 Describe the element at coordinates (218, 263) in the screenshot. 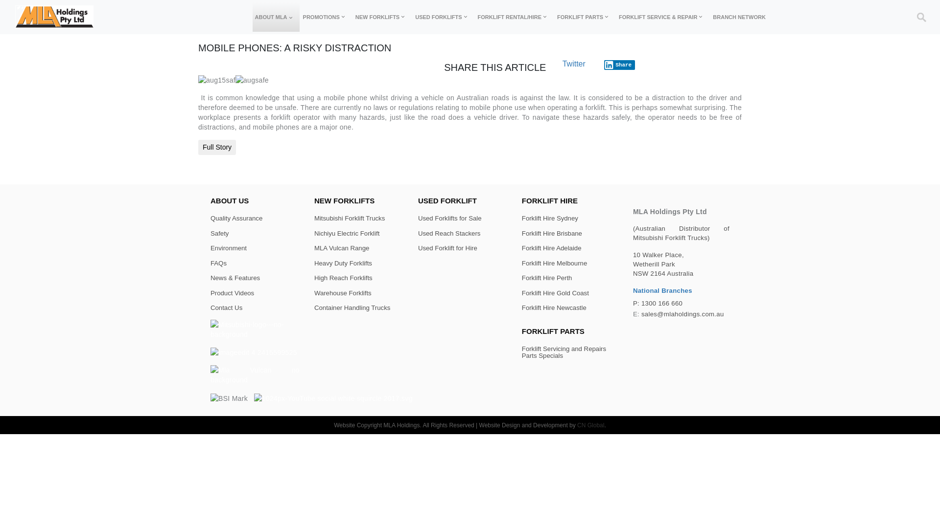

I see `FAQs` at that location.